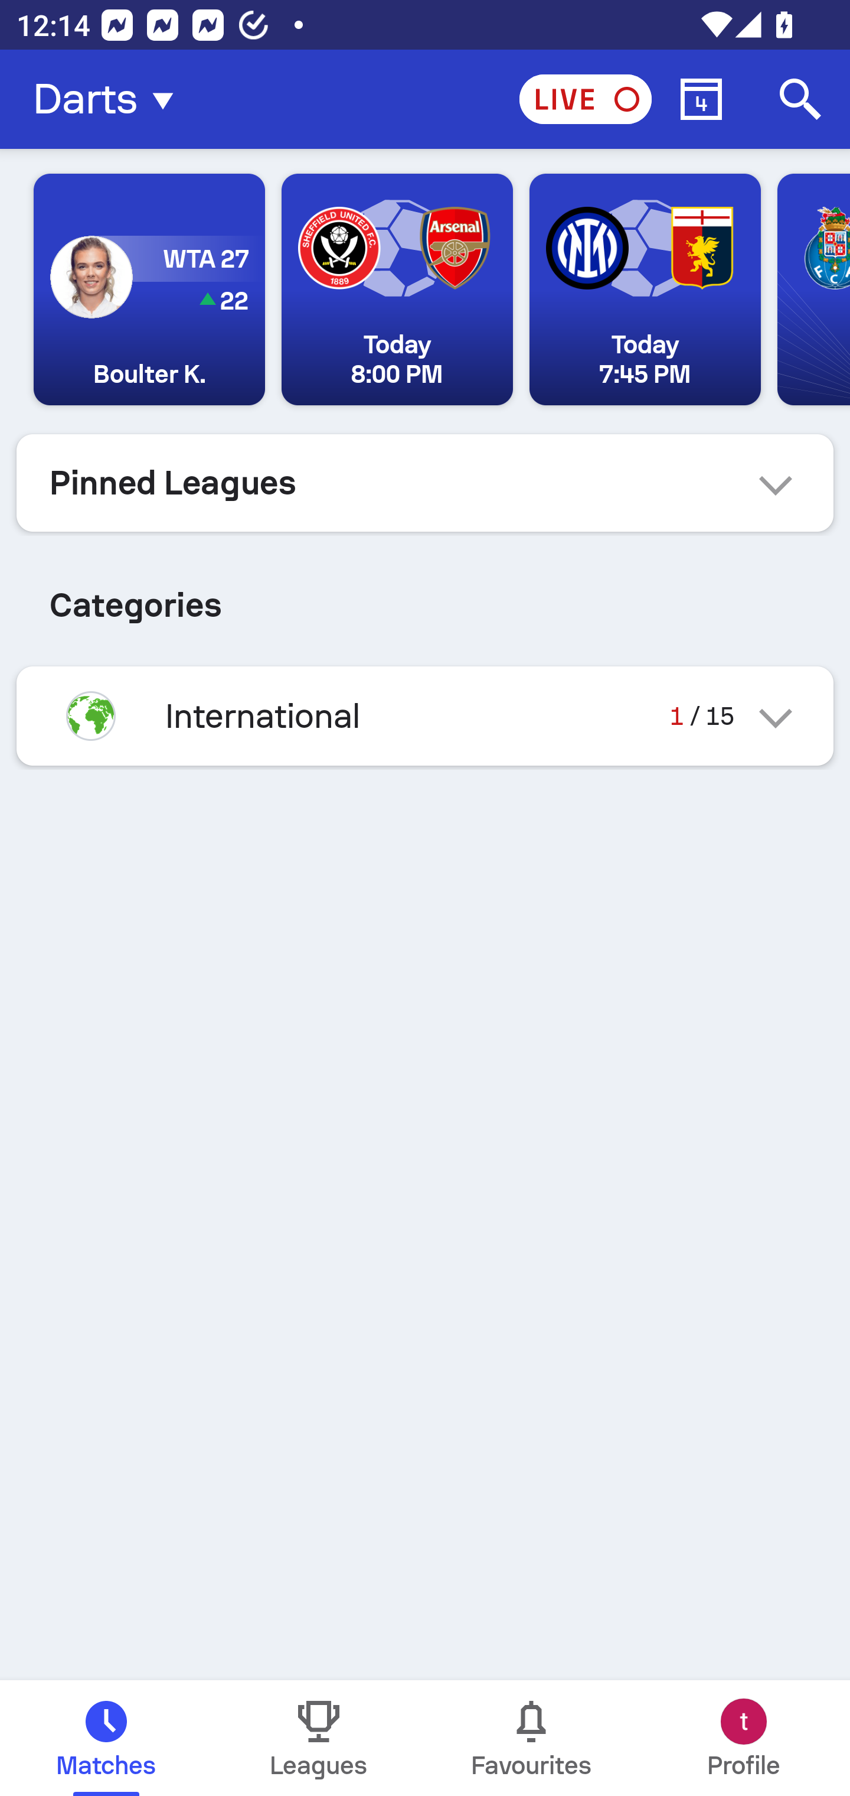  I want to click on Leagues, so click(319, 1738).